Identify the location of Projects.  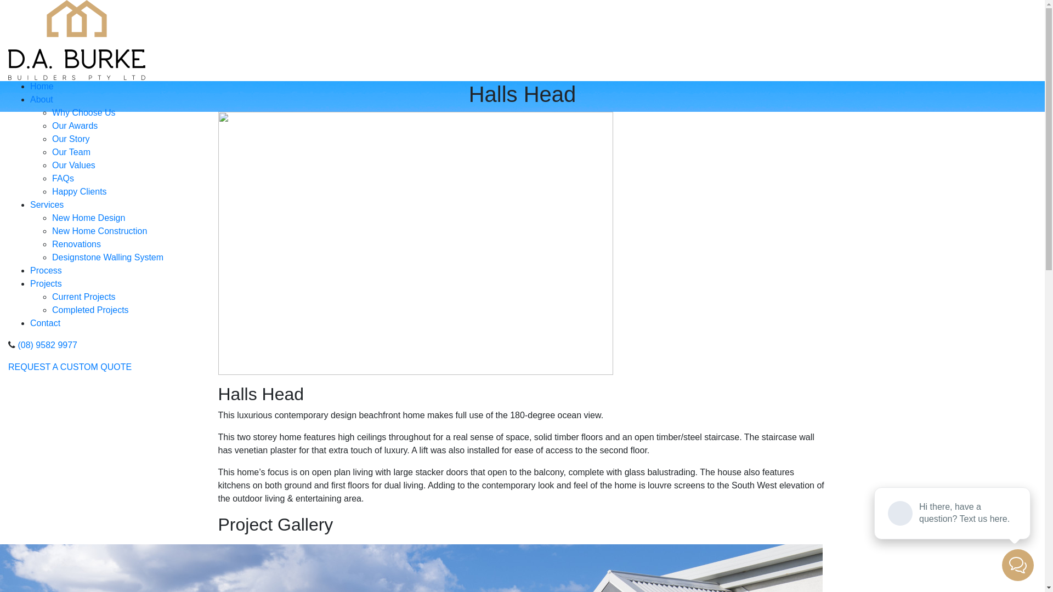
(46, 283).